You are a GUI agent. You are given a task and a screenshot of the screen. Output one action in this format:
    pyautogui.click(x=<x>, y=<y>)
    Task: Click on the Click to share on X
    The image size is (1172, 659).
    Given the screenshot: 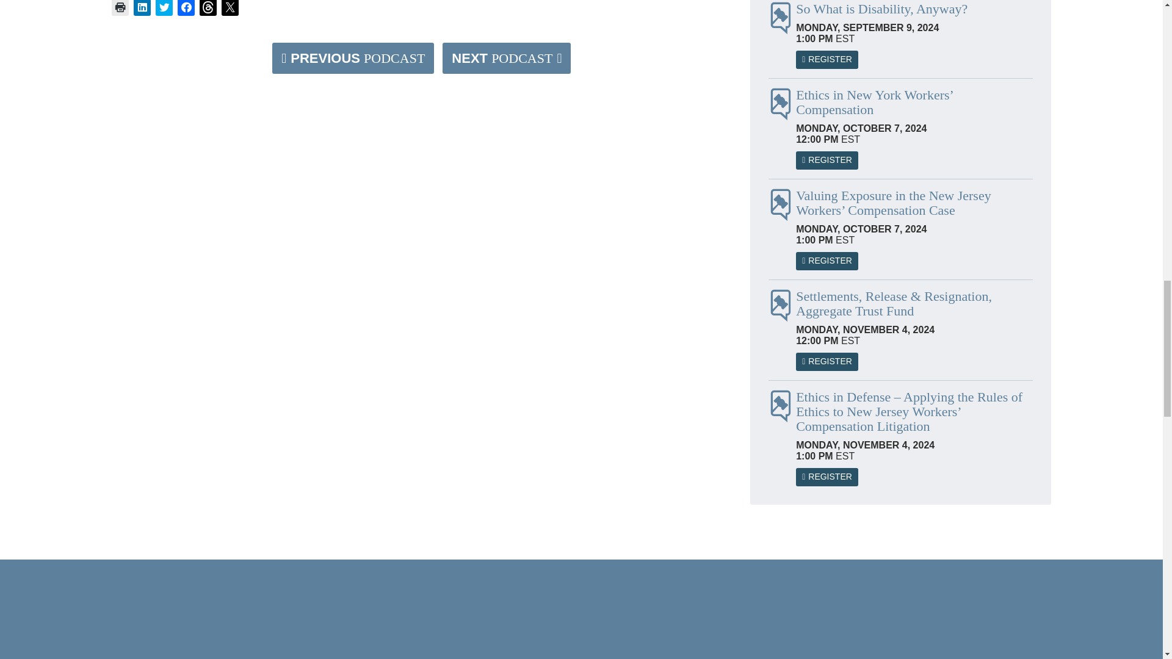 What is the action you would take?
    pyautogui.click(x=230, y=7)
    